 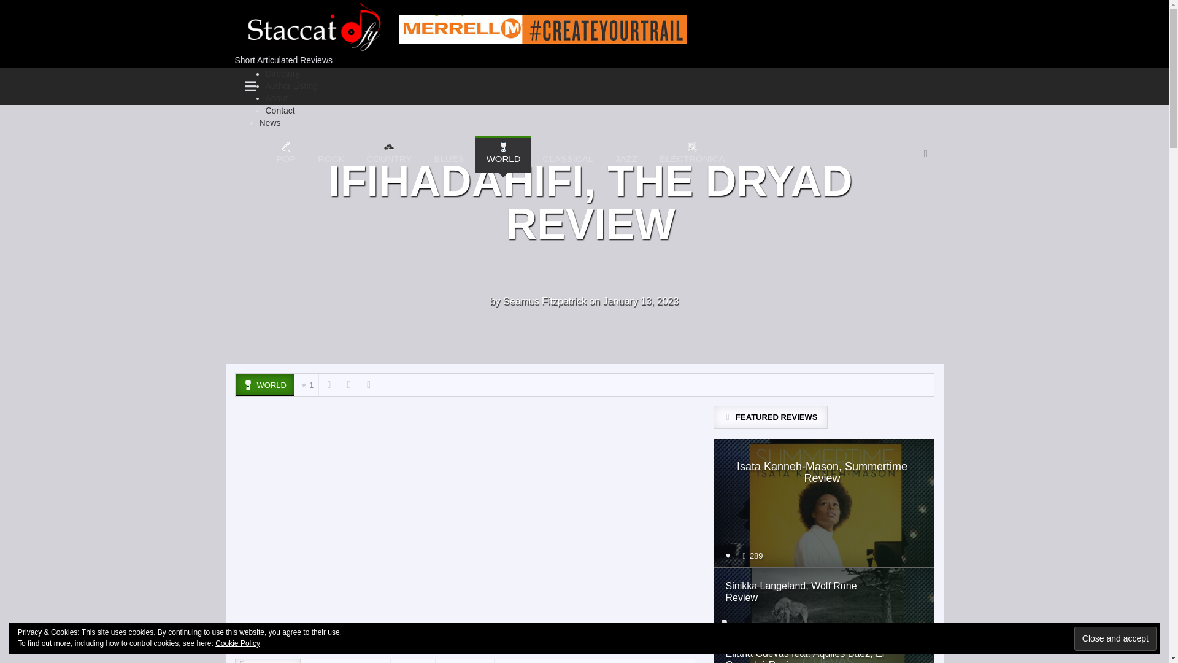 What do you see at coordinates (1115, 638) in the screenshot?
I see `Close and accept` at bounding box center [1115, 638].